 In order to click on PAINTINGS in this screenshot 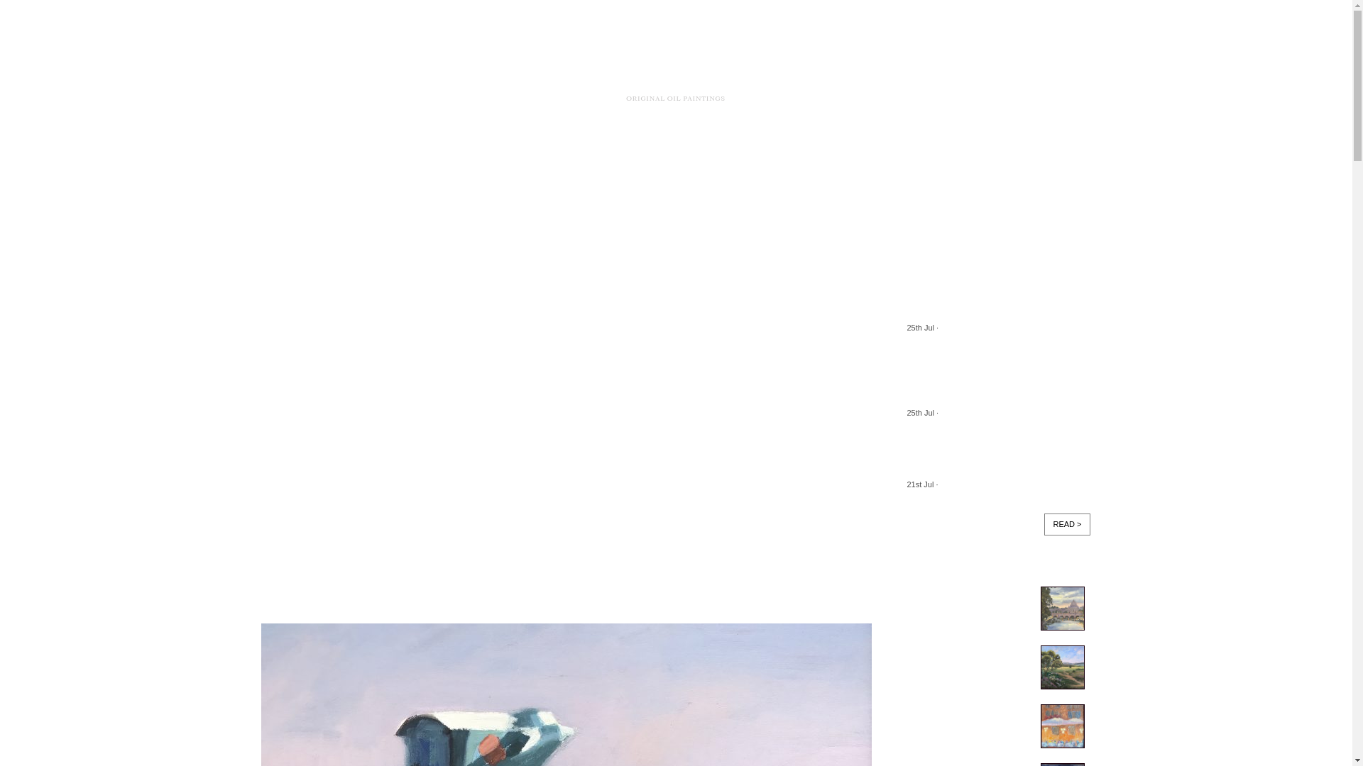, I will do `click(383, 151)`.